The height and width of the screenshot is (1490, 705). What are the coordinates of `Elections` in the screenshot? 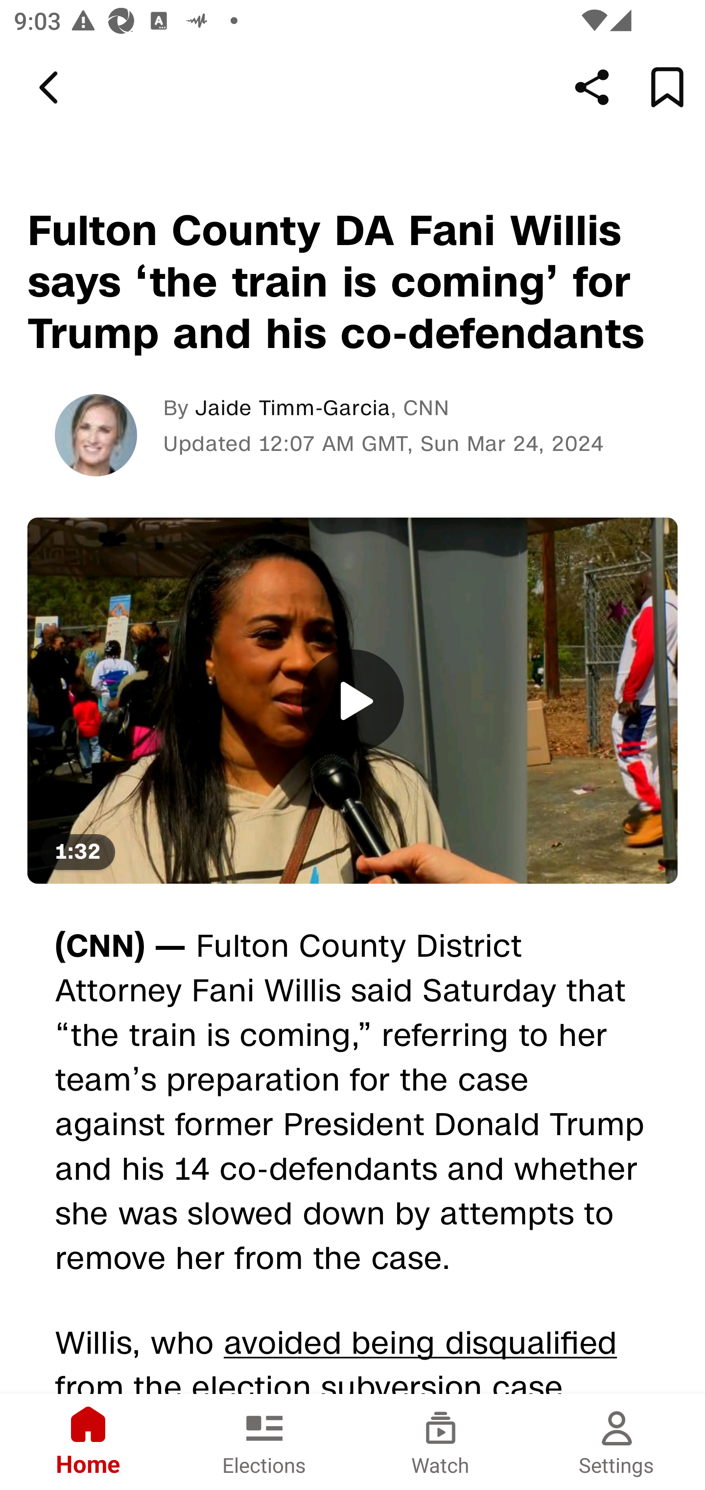 It's located at (264, 1442).